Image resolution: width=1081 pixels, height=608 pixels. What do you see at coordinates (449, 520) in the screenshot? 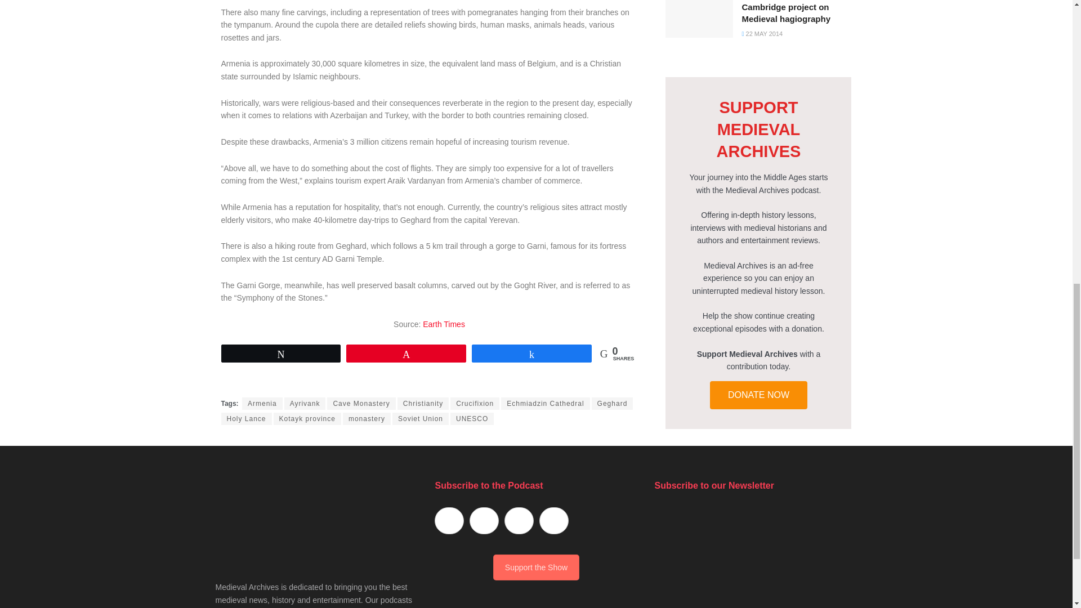
I see `Subscribe on Apple Podcasts` at bounding box center [449, 520].